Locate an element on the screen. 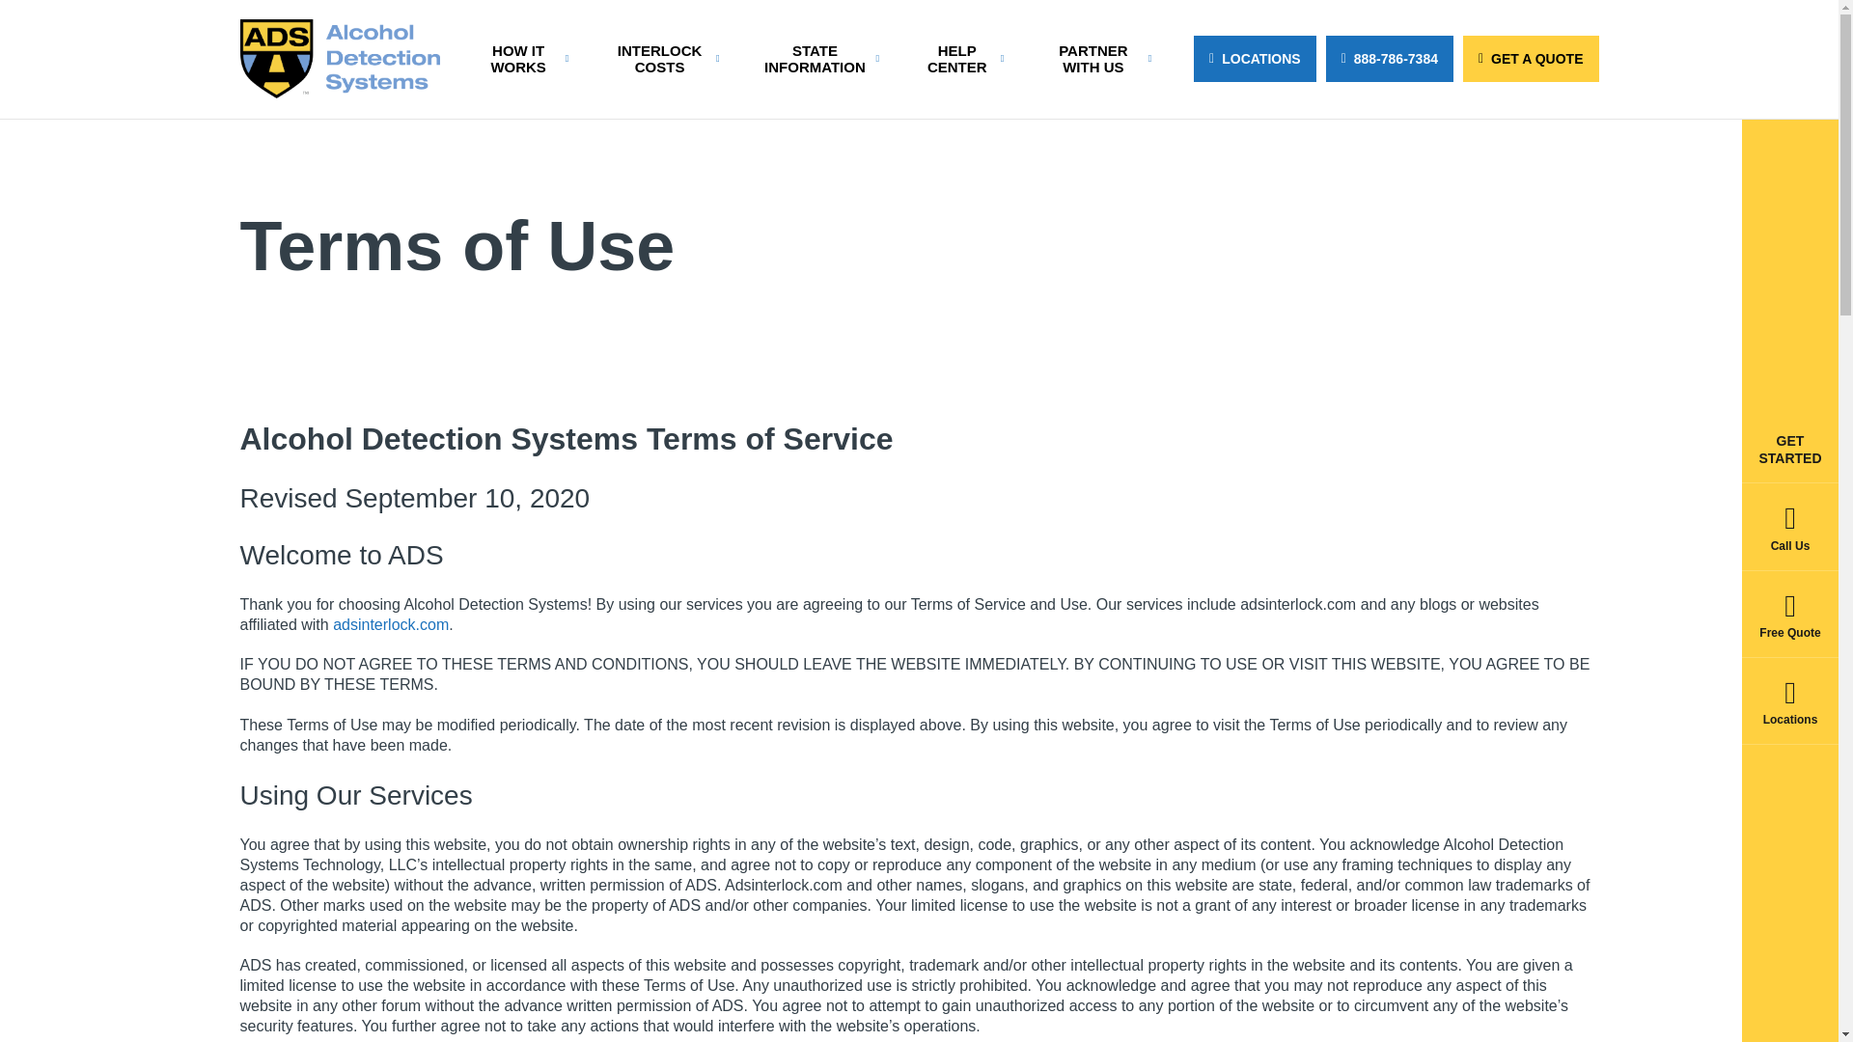 The width and height of the screenshot is (1853, 1042). STATE INFORMATION is located at coordinates (821, 58).